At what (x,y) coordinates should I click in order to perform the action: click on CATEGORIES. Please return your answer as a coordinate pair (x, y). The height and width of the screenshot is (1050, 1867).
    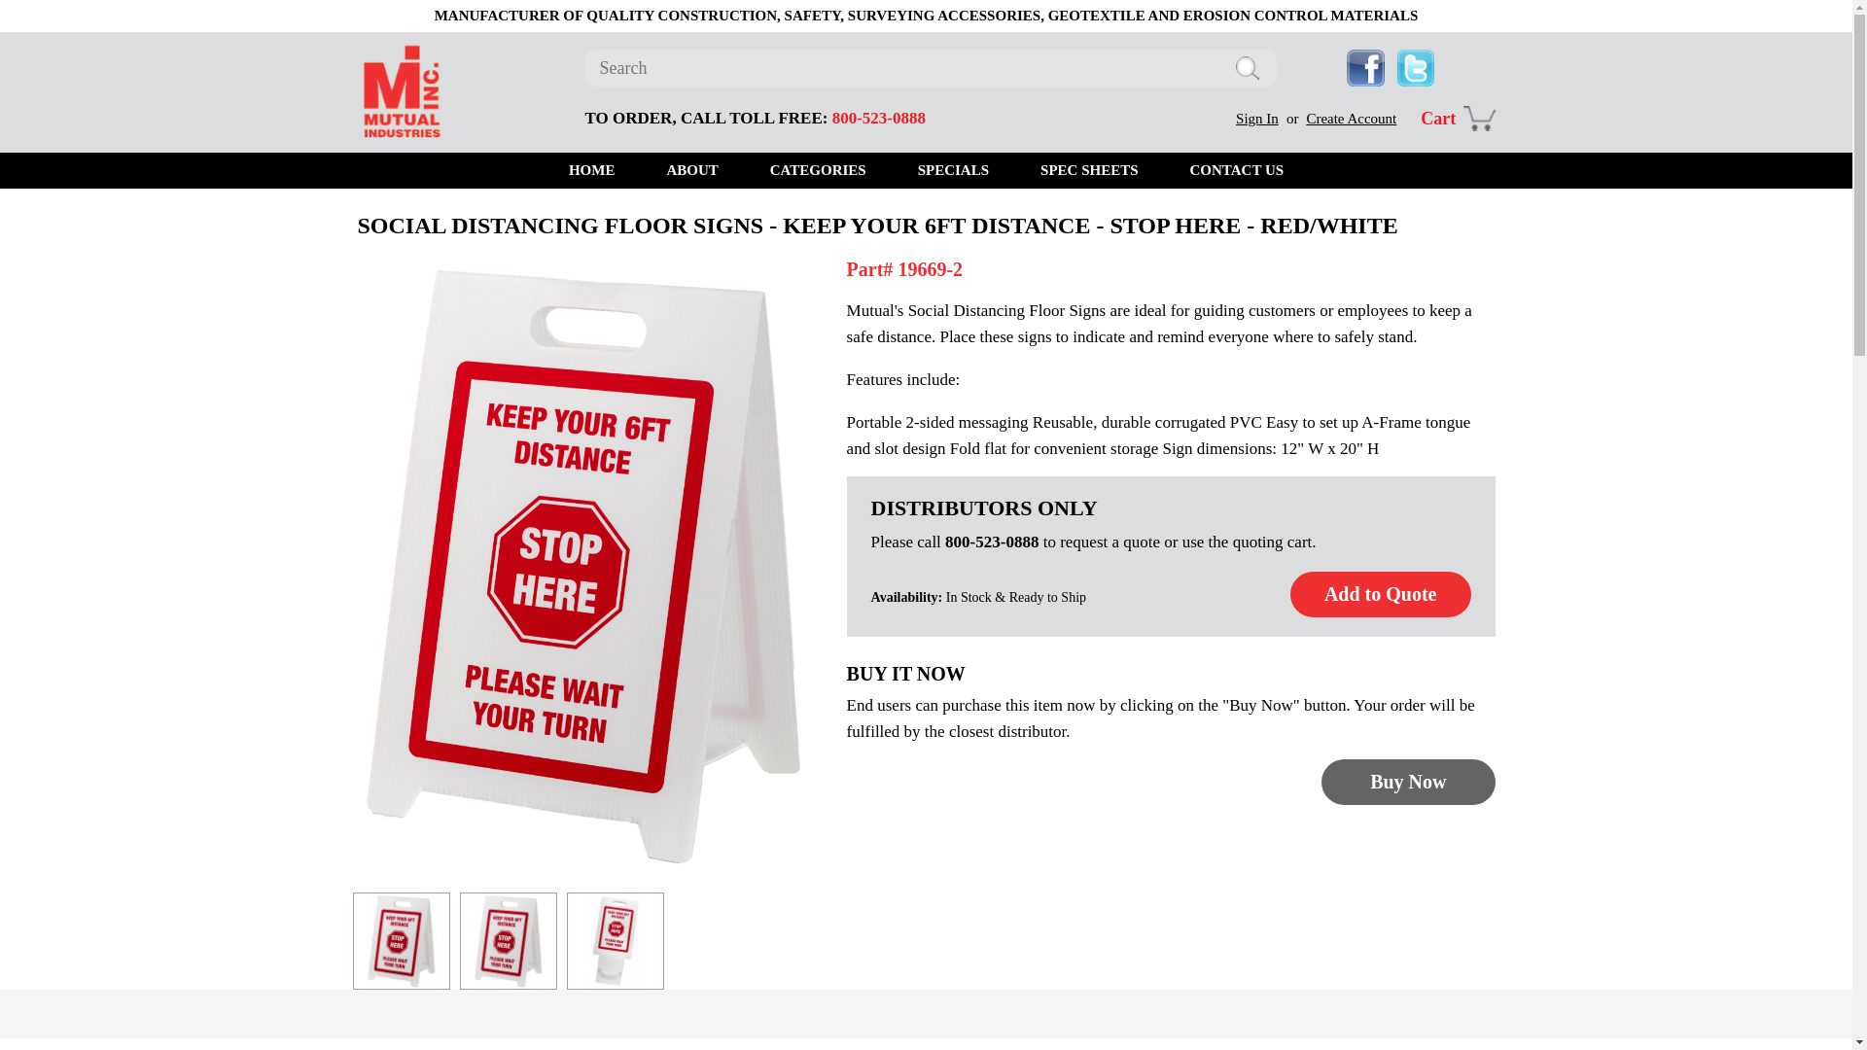
    Looking at the image, I should click on (817, 170).